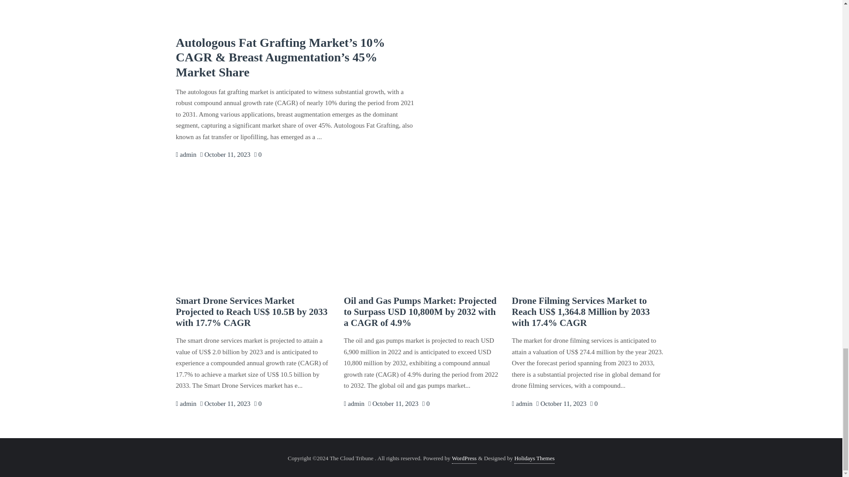  What do you see at coordinates (257, 404) in the screenshot?
I see `0` at bounding box center [257, 404].